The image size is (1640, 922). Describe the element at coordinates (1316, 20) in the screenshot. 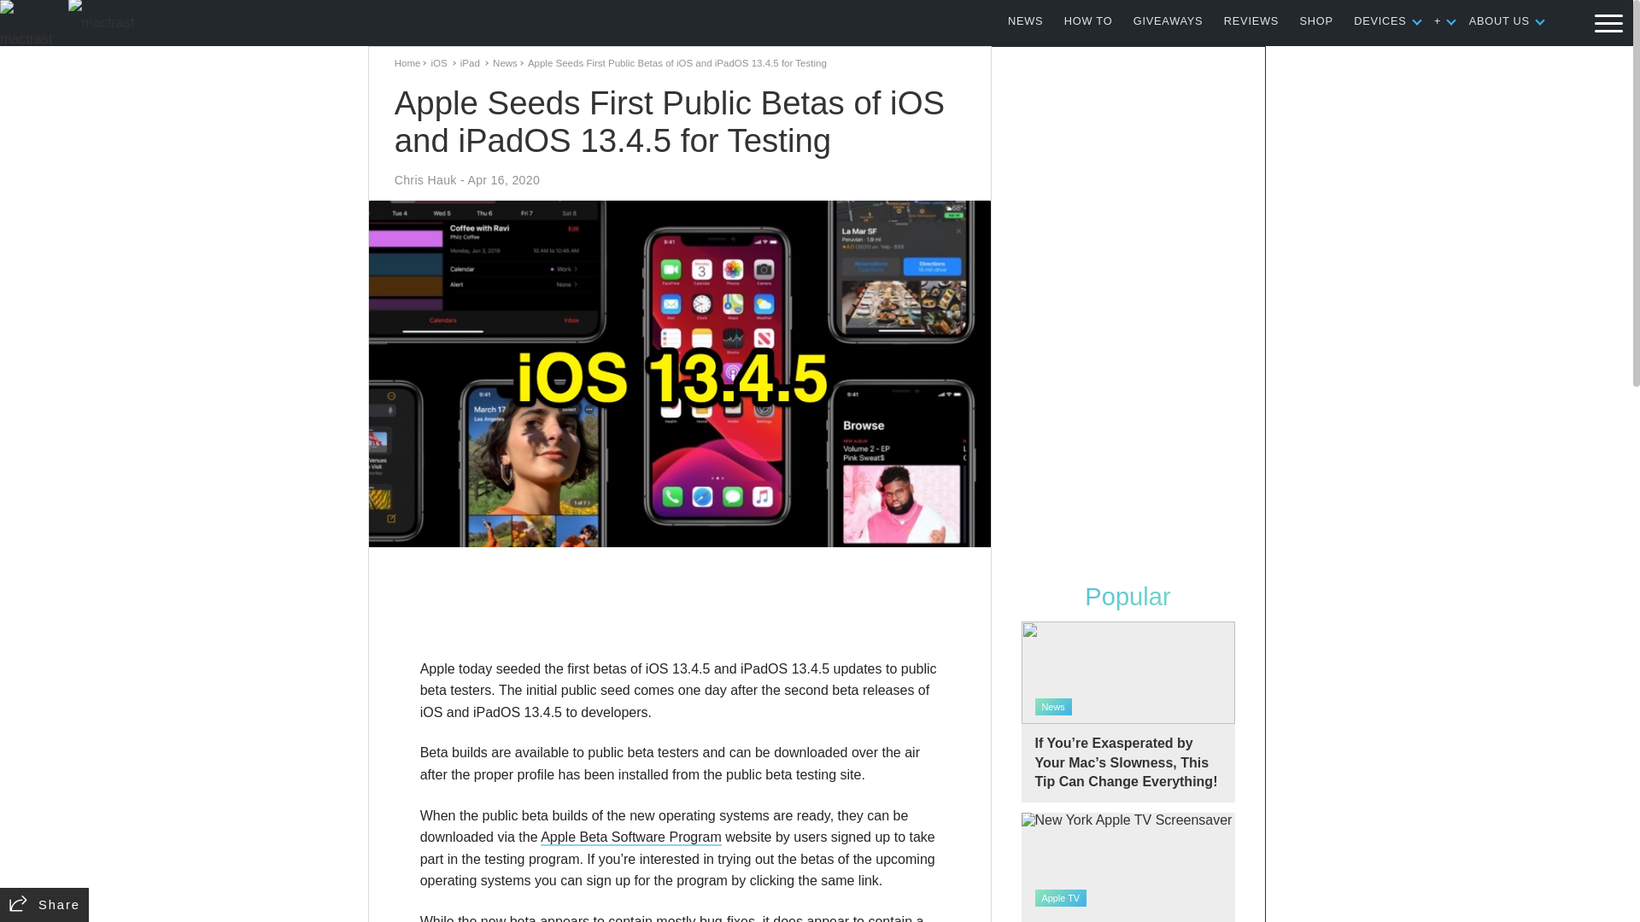

I see `SHOP` at that location.